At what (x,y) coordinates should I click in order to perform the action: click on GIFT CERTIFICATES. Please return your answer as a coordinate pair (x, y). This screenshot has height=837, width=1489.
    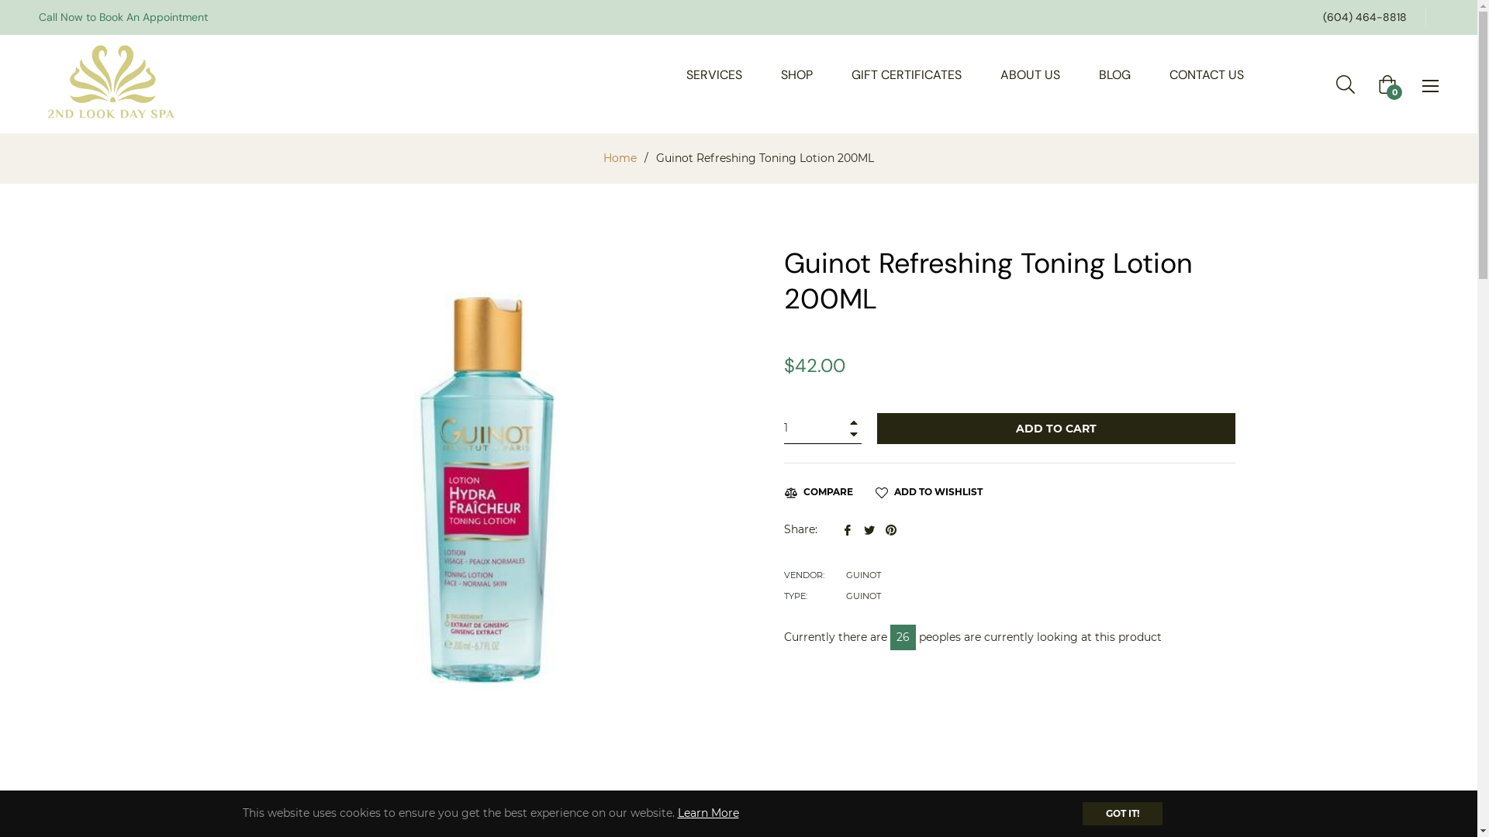
    Looking at the image, I should click on (907, 76).